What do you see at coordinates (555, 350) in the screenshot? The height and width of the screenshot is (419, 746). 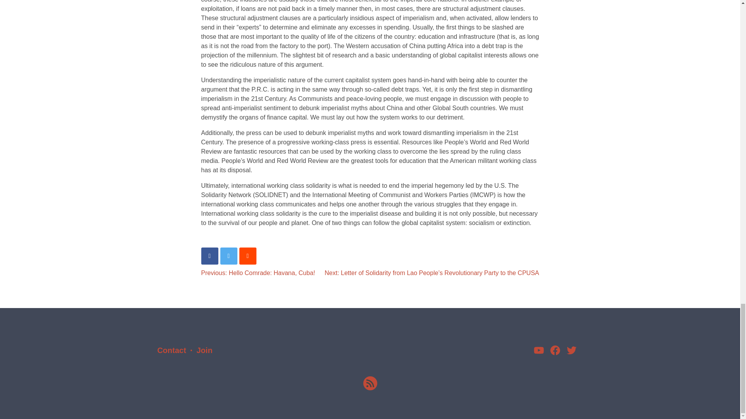 I see `Facebook` at bounding box center [555, 350].